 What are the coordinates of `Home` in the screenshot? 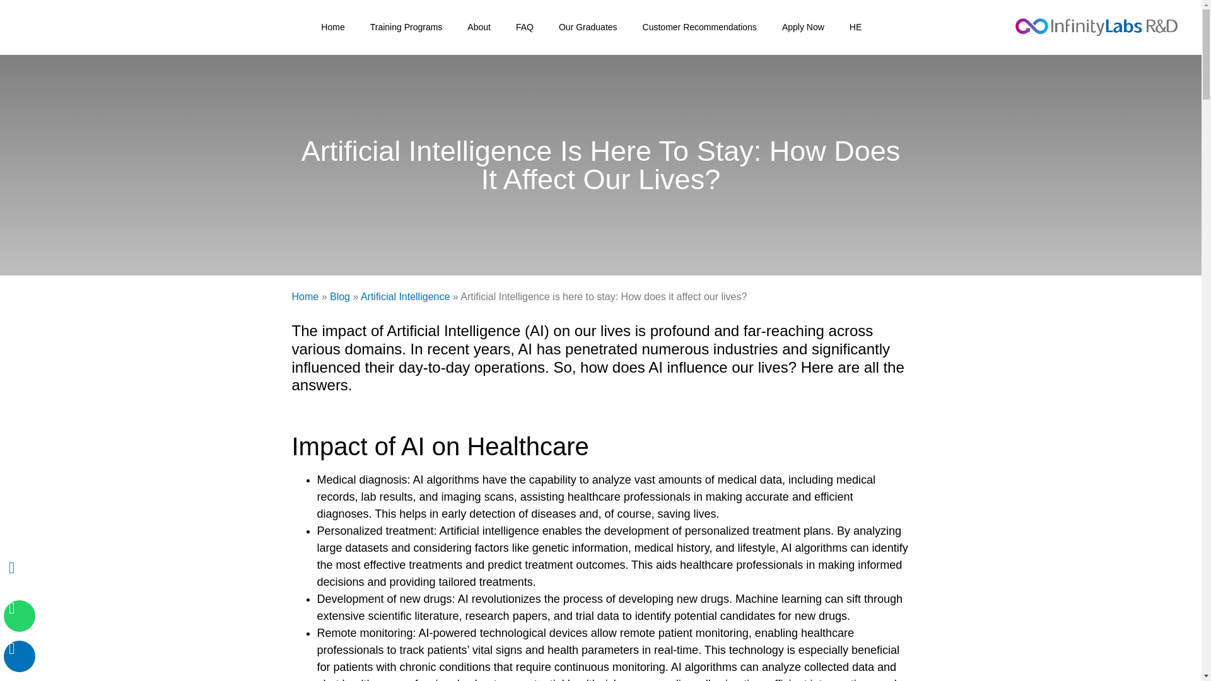 It's located at (333, 26).